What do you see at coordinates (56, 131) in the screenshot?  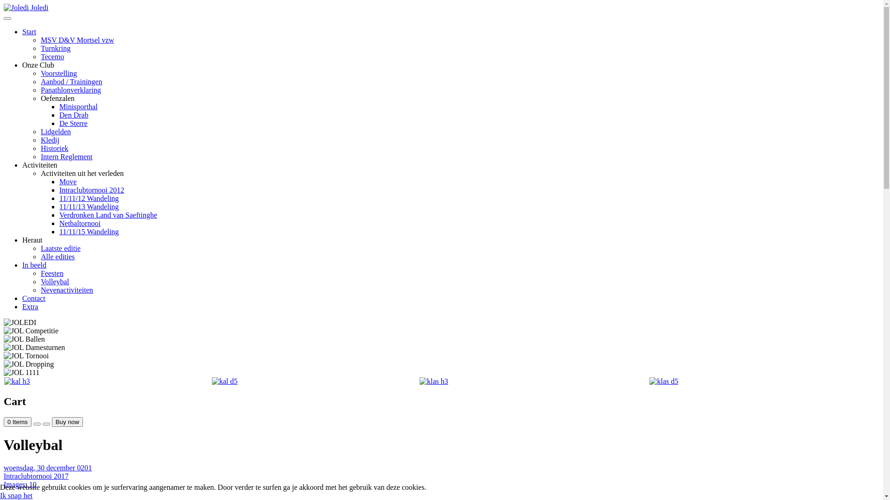 I see `Lidgelden` at bounding box center [56, 131].